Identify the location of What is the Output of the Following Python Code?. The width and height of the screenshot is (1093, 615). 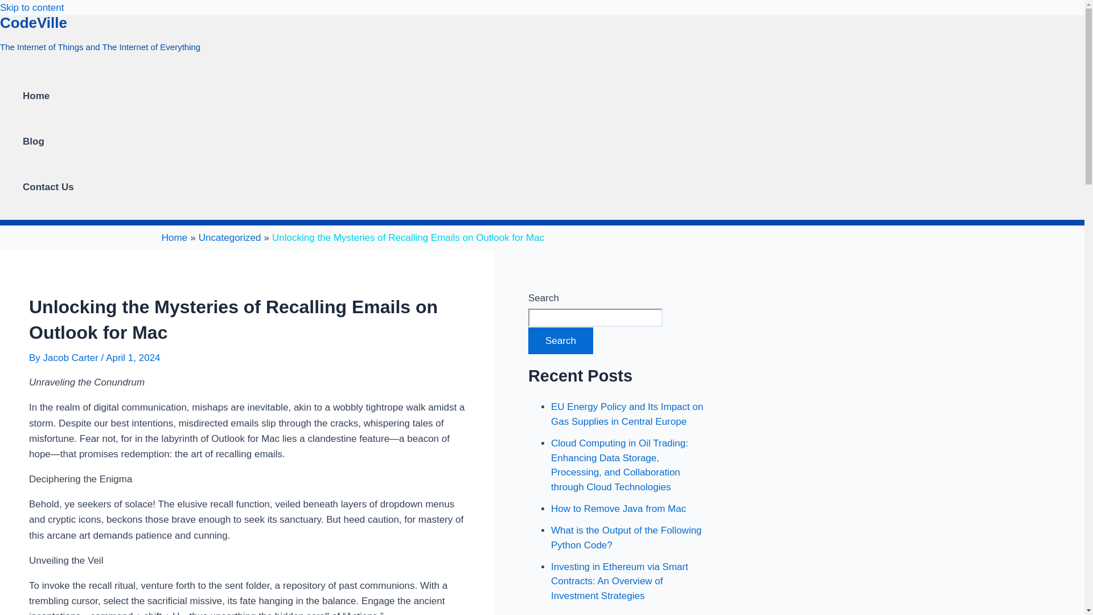
(626, 538).